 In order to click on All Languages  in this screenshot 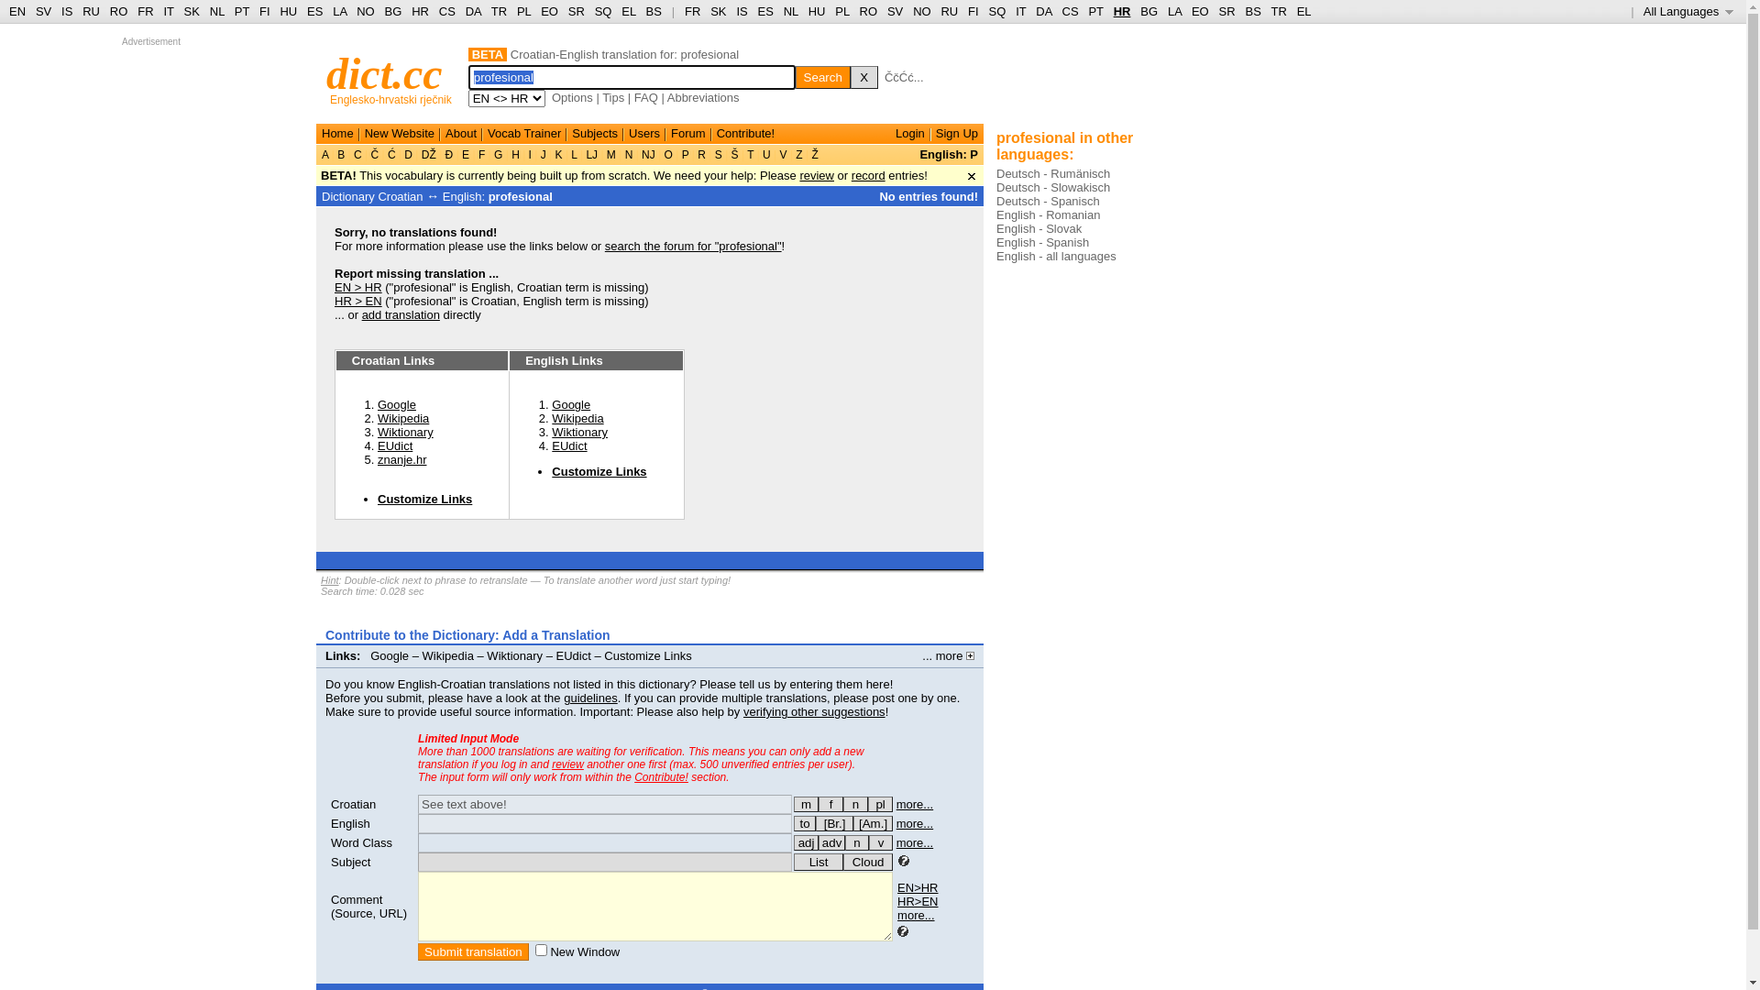, I will do `click(1688, 11)`.